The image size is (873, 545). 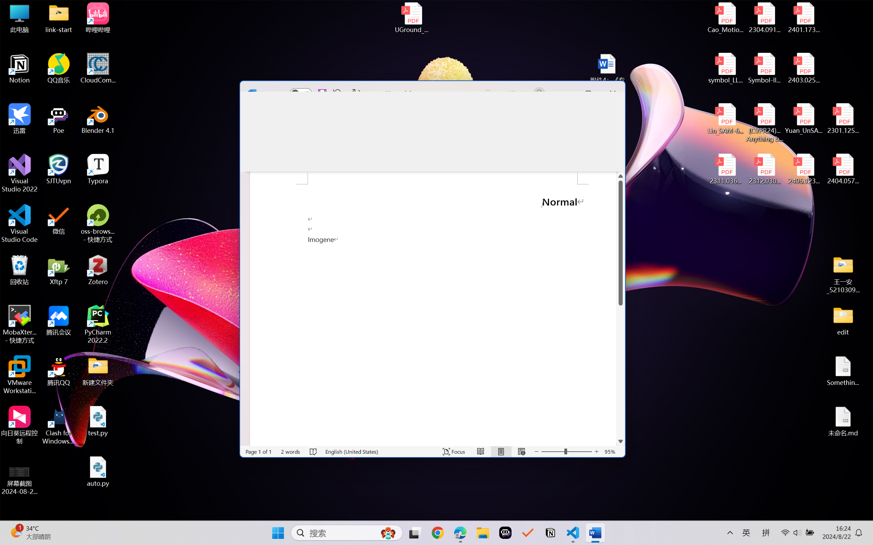 What do you see at coordinates (487, 93) in the screenshot?
I see `Search` at bounding box center [487, 93].